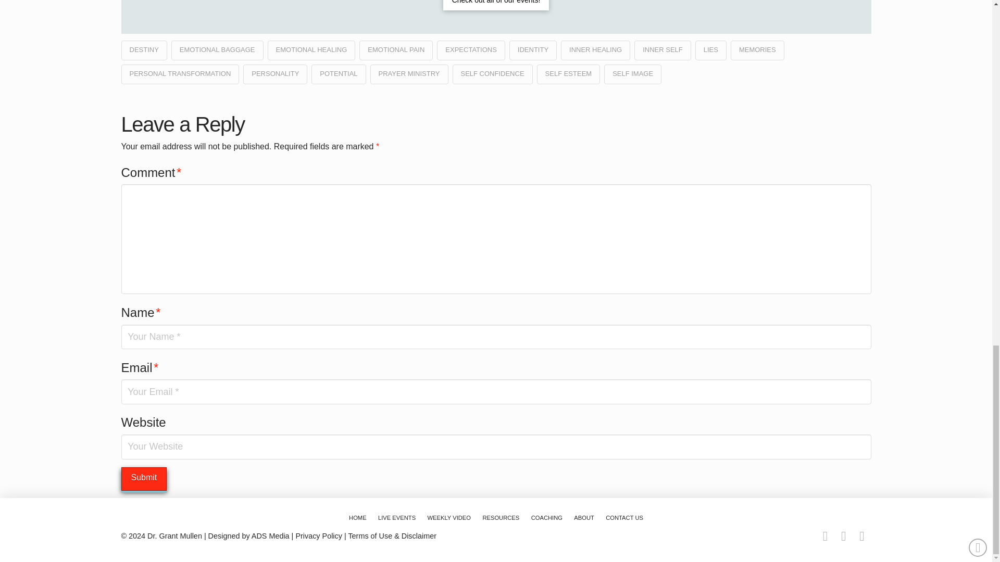 This screenshot has width=1000, height=562. What do you see at coordinates (533, 50) in the screenshot?
I see `IDENTITY` at bounding box center [533, 50].